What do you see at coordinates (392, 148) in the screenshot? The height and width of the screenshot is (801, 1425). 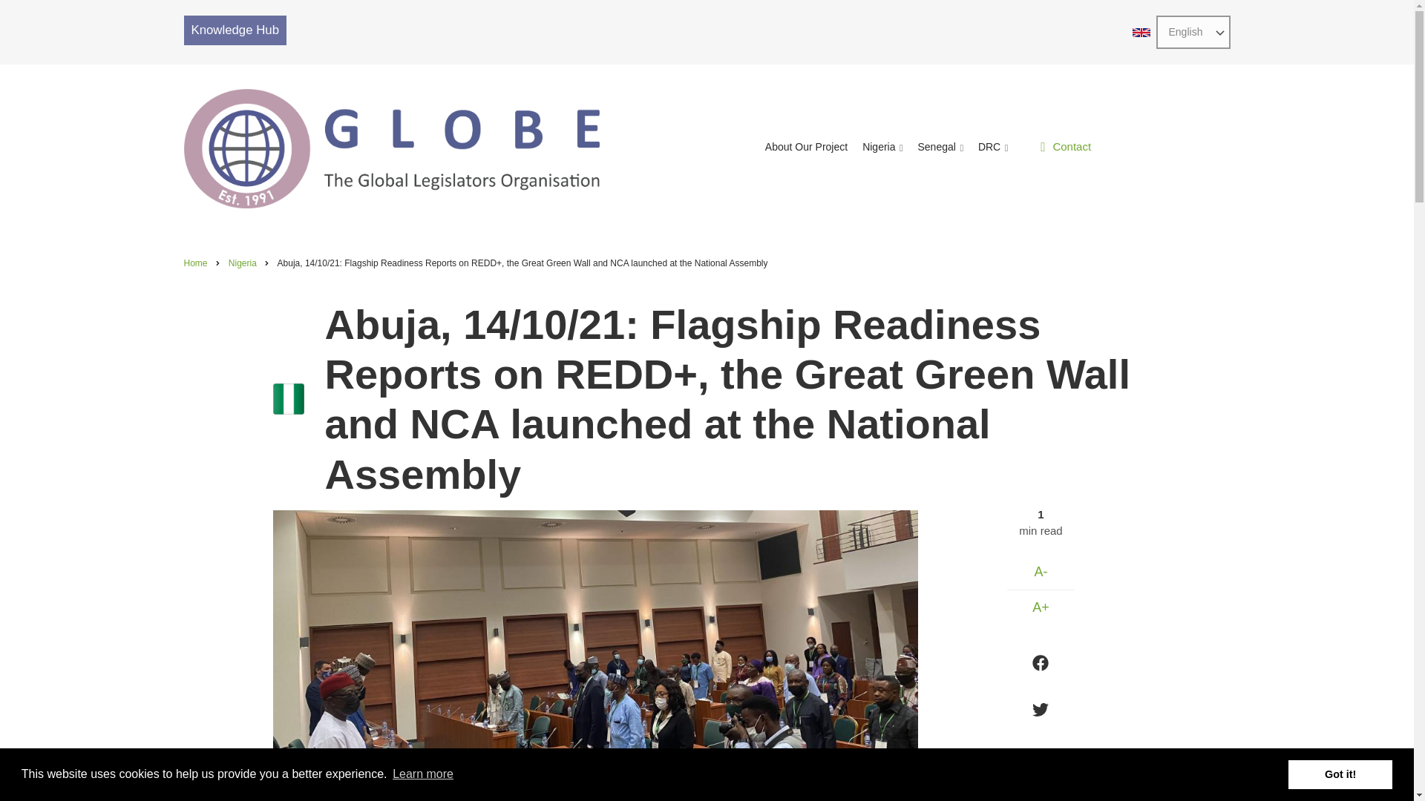 I see `Home` at bounding box center [392, 148].